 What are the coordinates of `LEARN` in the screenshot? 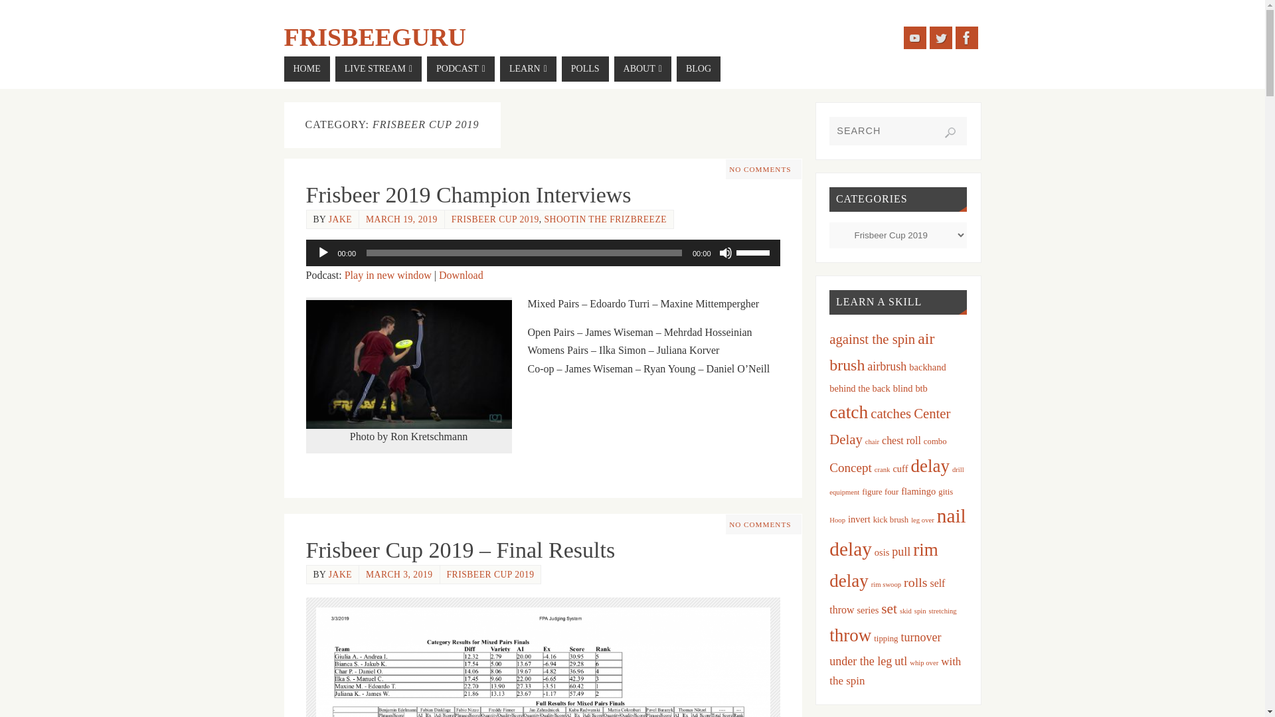 It's located at (527, 69).